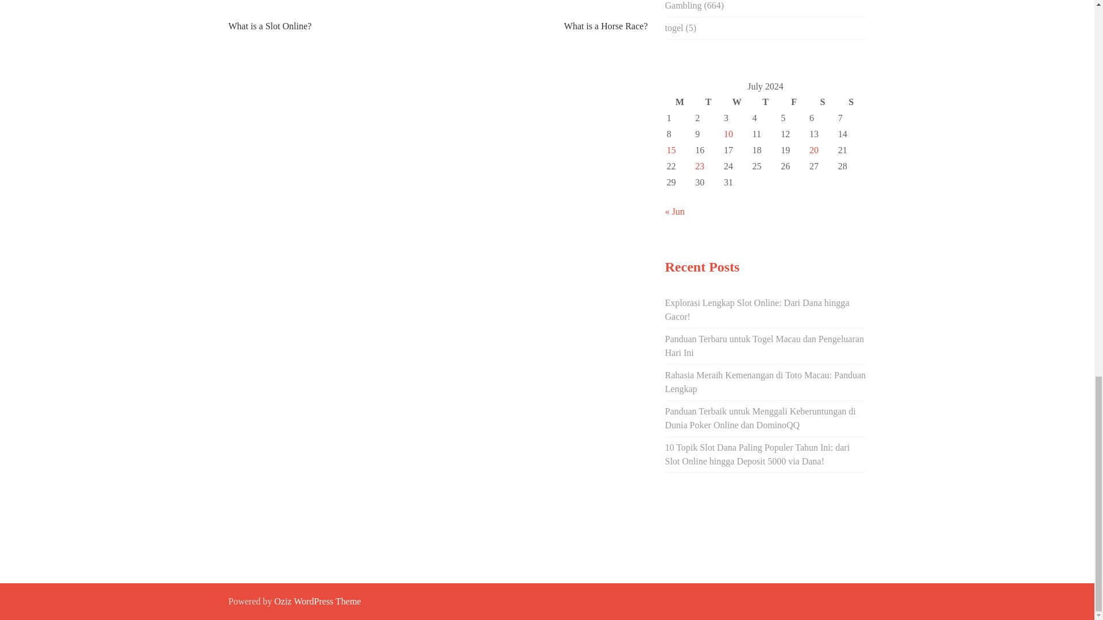 This screenshot has width=1103, height=620. What do you see at coordinates (793, 102) in the screenshot?
I see `Friday` at bounding box center [793, 102].